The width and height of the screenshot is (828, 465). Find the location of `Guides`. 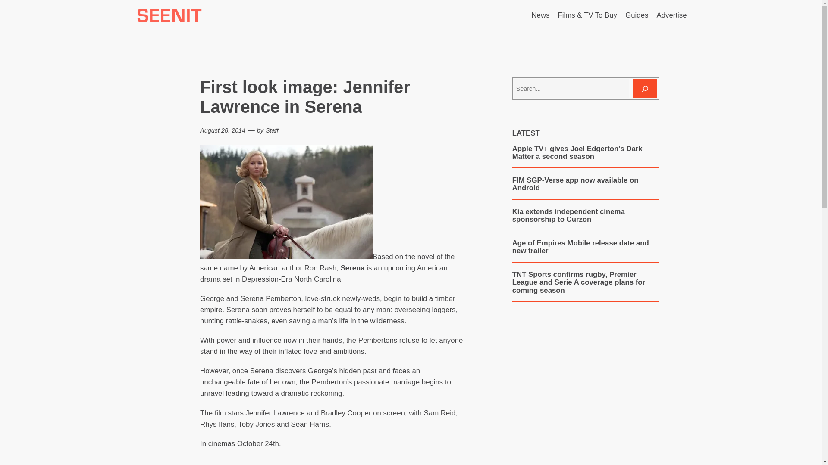

Guides is located at coordinates (637, 15).